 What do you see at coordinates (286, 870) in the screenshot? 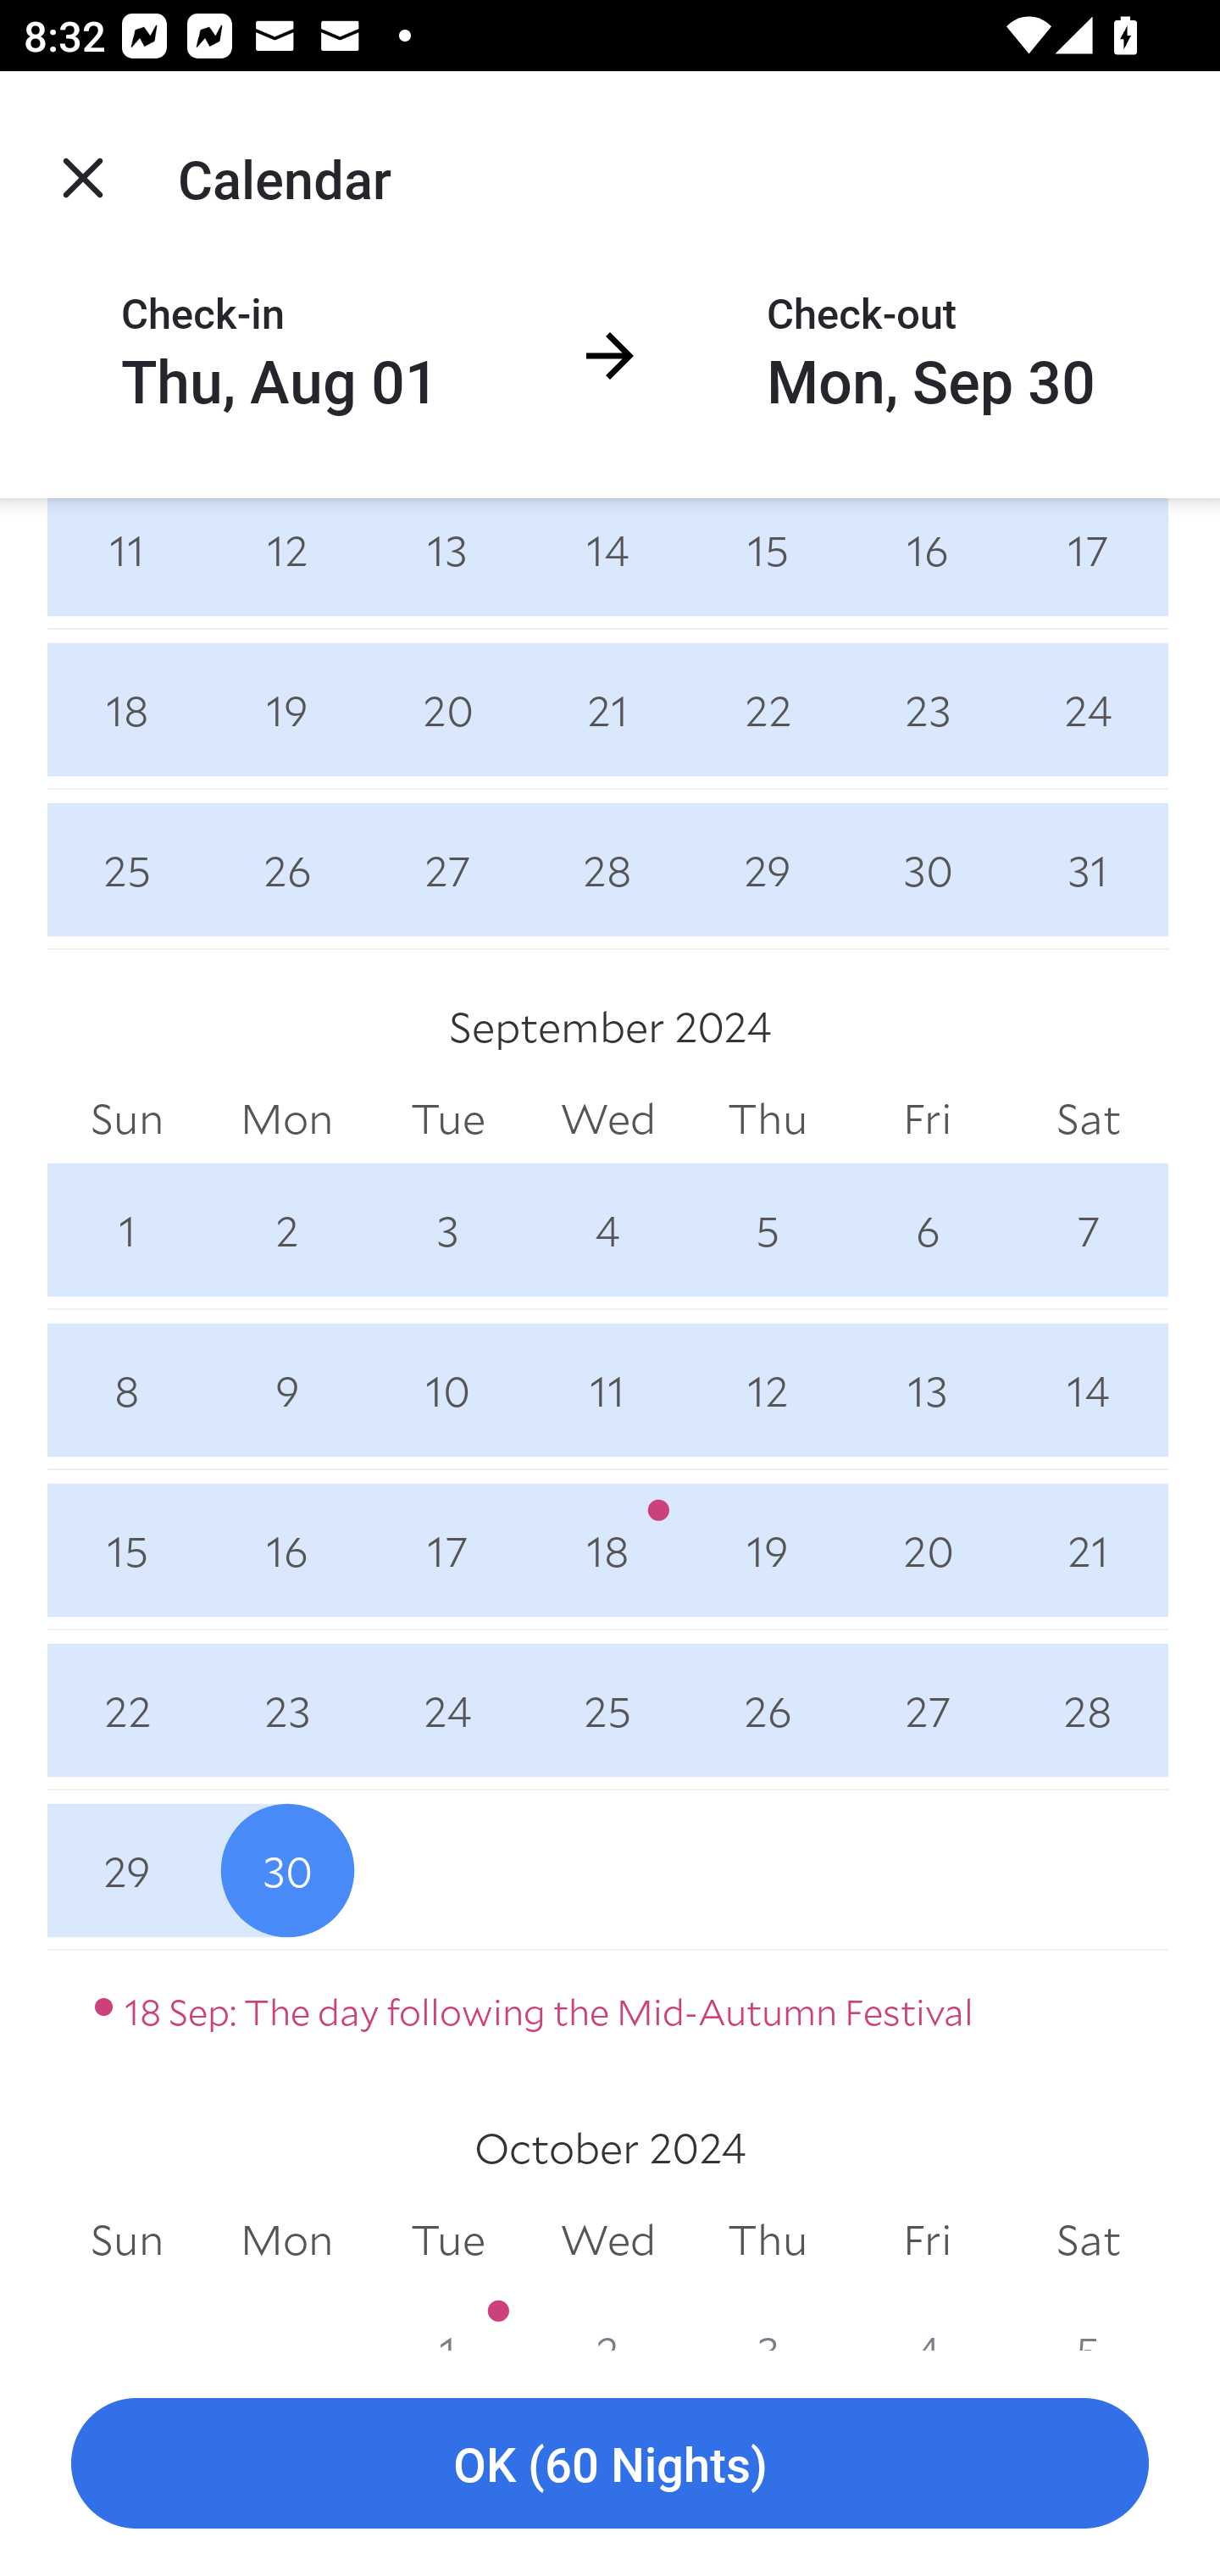
I see `26 26 August 2024` at bounding box center [286, 870].